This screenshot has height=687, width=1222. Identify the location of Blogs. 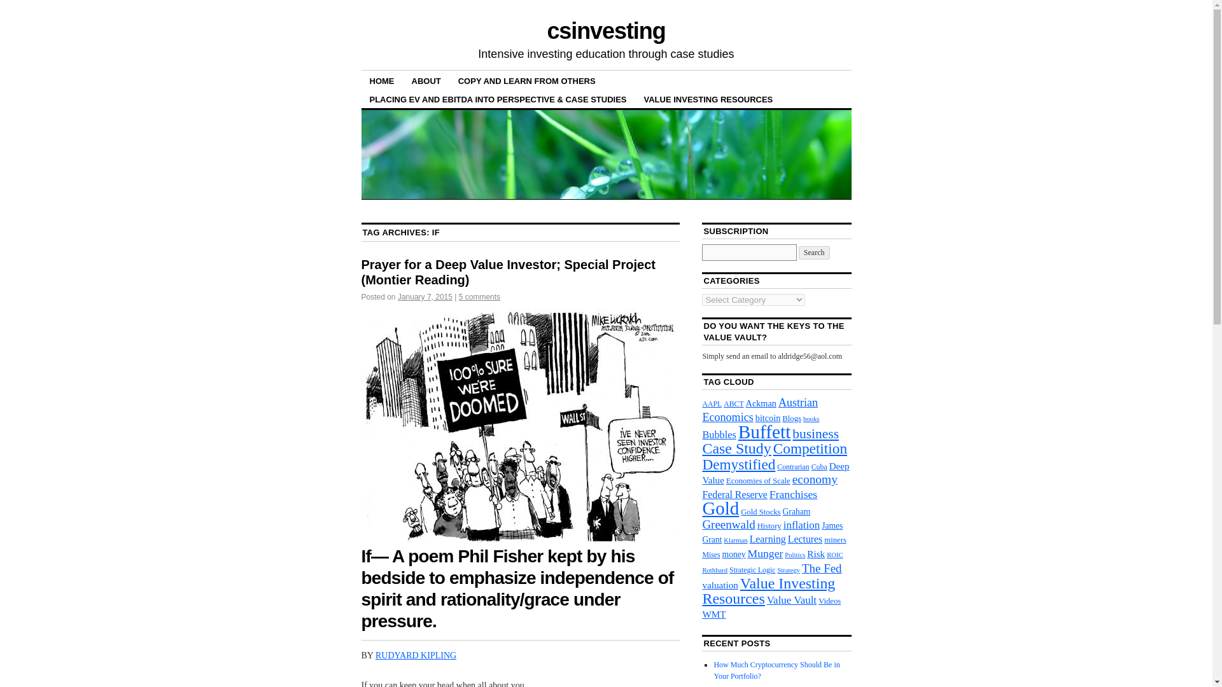
(792, 419).